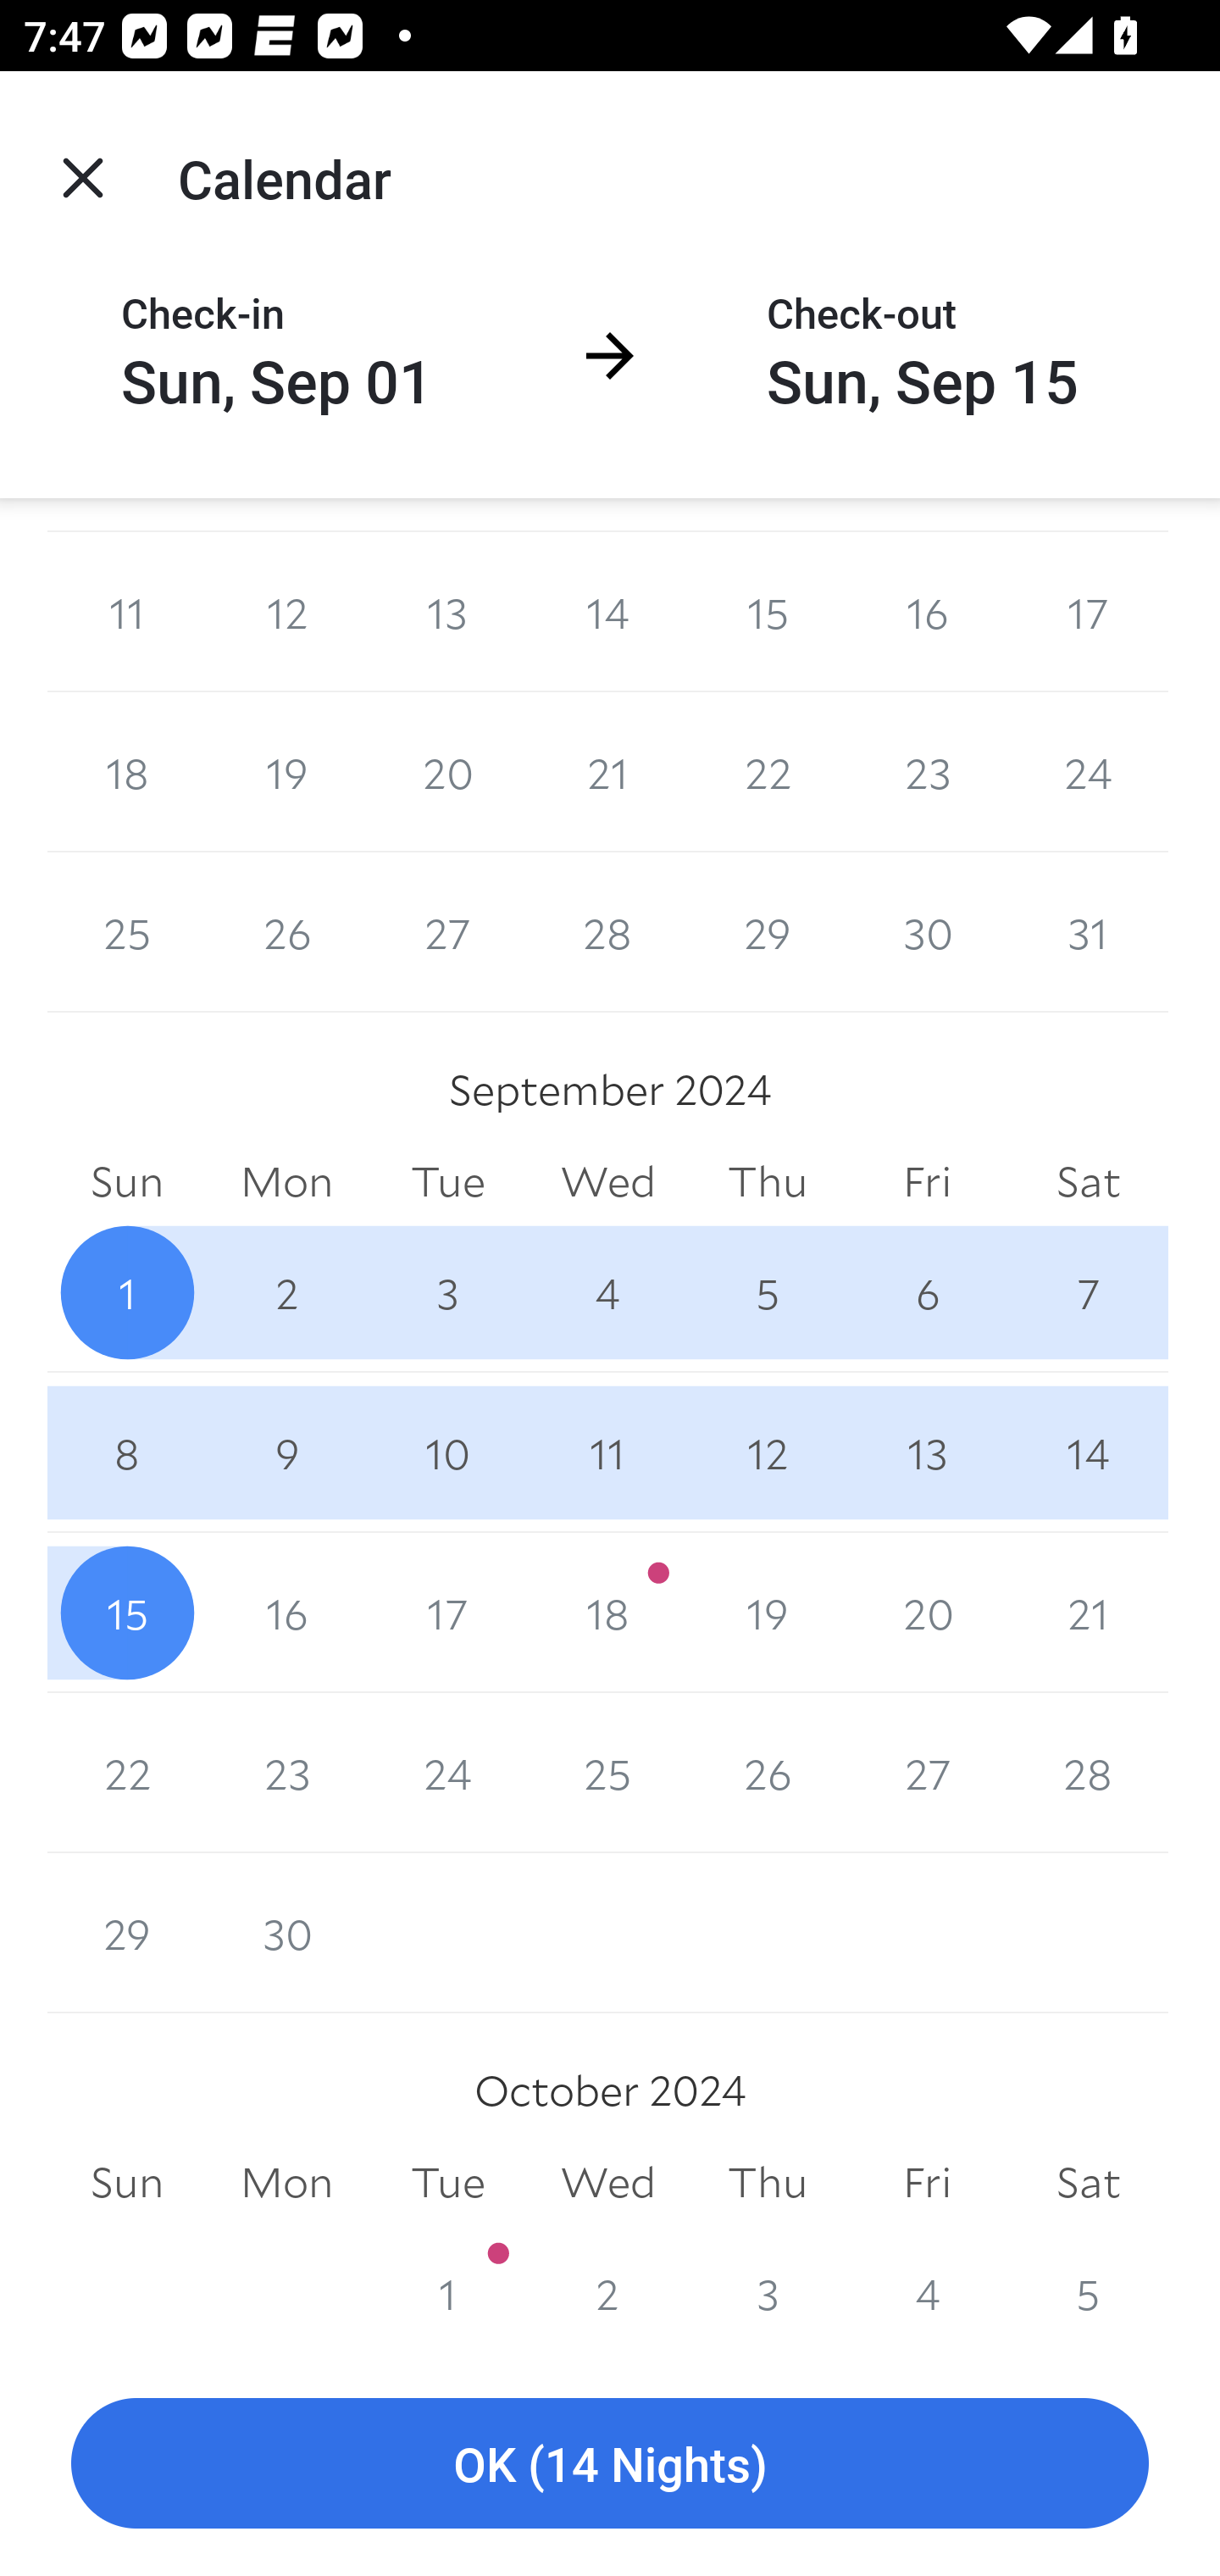 Image resolution: width=1220 pixels, height=2576 pixels. Describe the element at coordinates (608, 1612) in the screenshot. I see `18 18 September 2024` at that location.